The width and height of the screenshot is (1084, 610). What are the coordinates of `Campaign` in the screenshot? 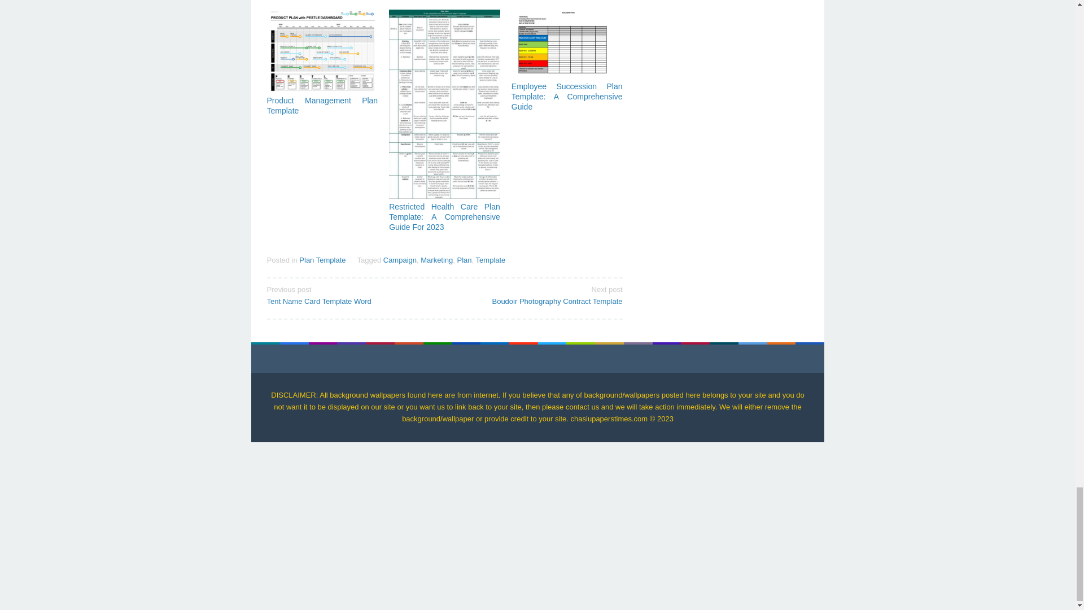 It's located at (351, 295).